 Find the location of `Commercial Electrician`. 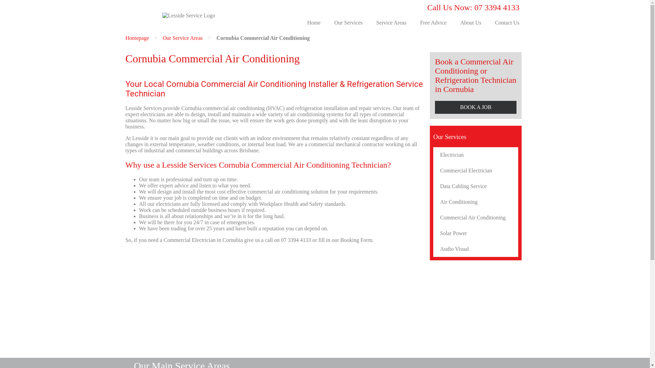

Commercial Electrician is located at coordinates (476, 171).